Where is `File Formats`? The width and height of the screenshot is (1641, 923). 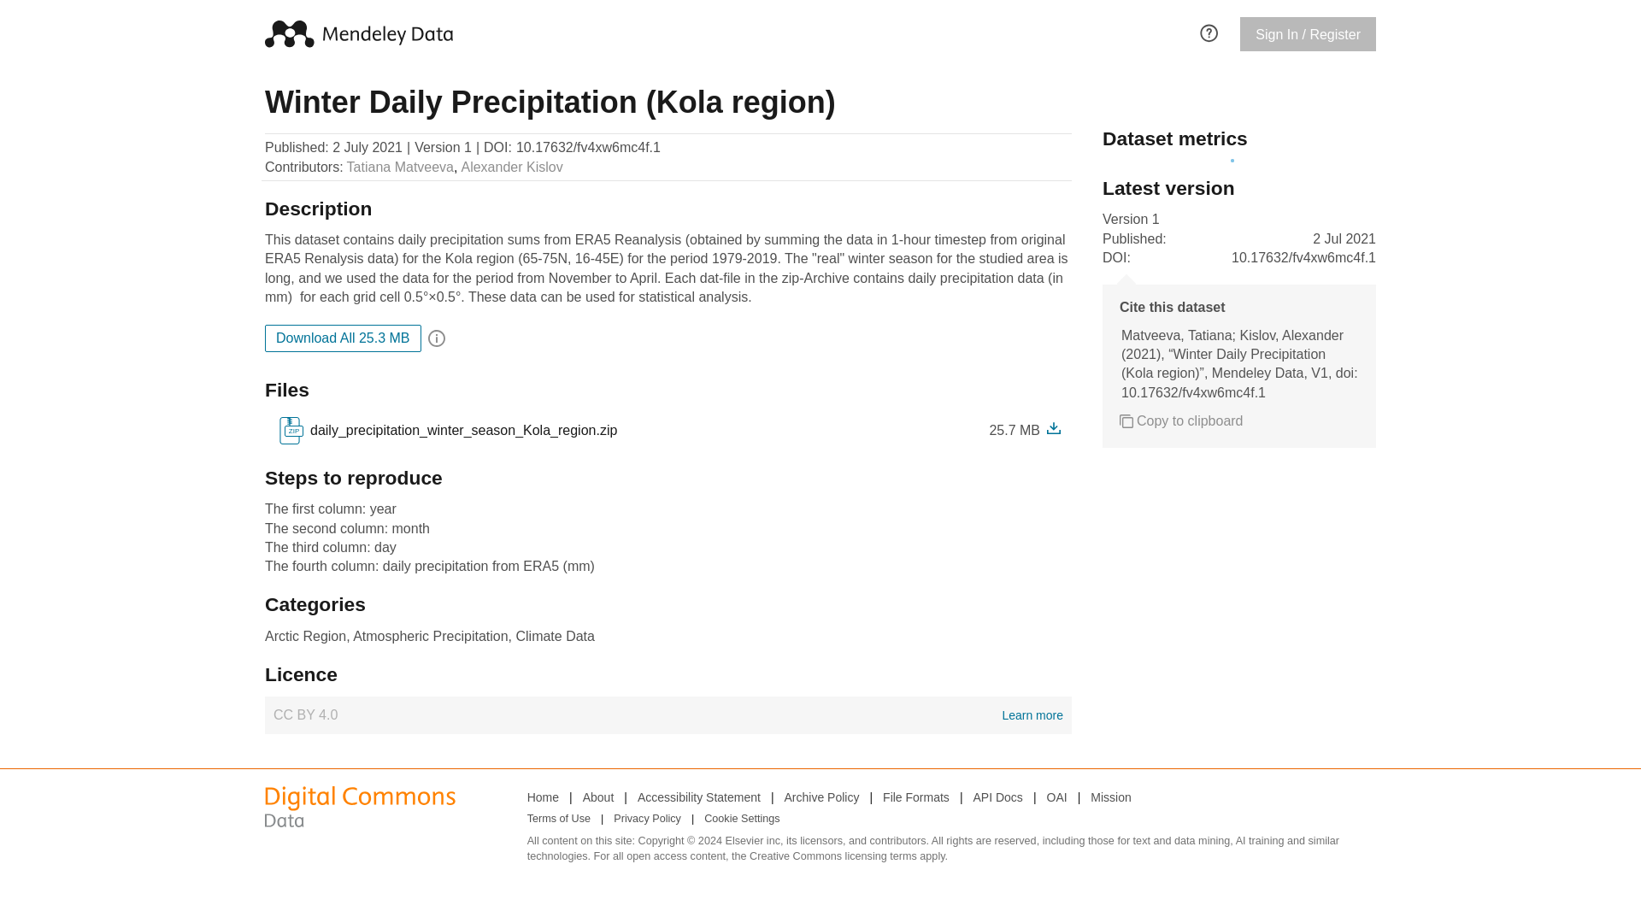
File Formats is located at coordinates (916, 797).